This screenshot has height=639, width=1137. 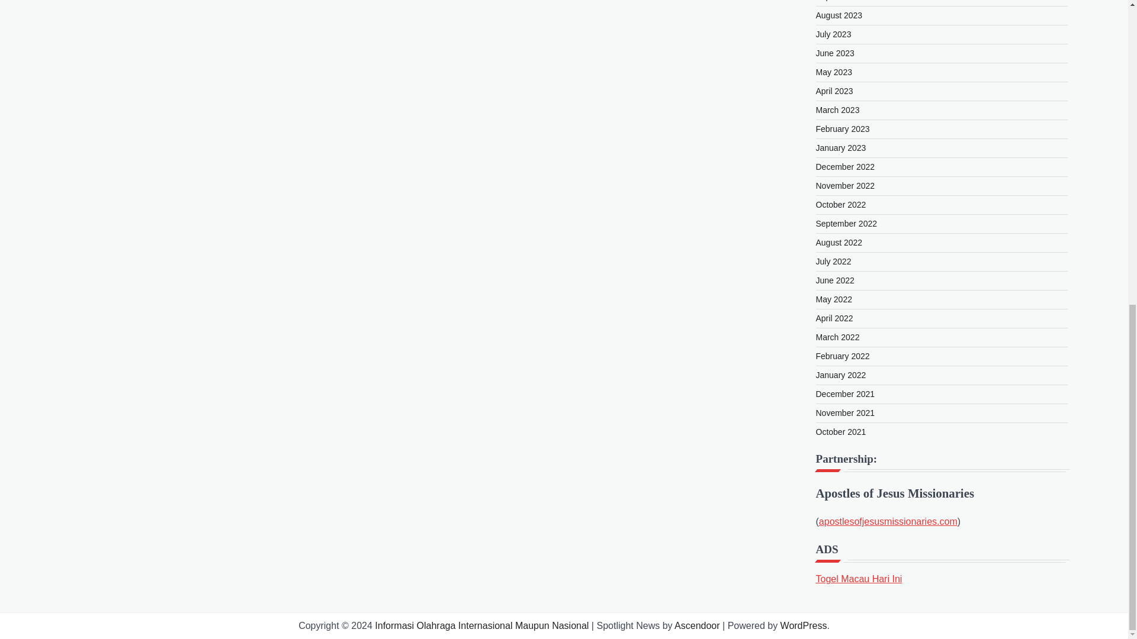 I want to click on July 2023, so click(x=834, y=34).